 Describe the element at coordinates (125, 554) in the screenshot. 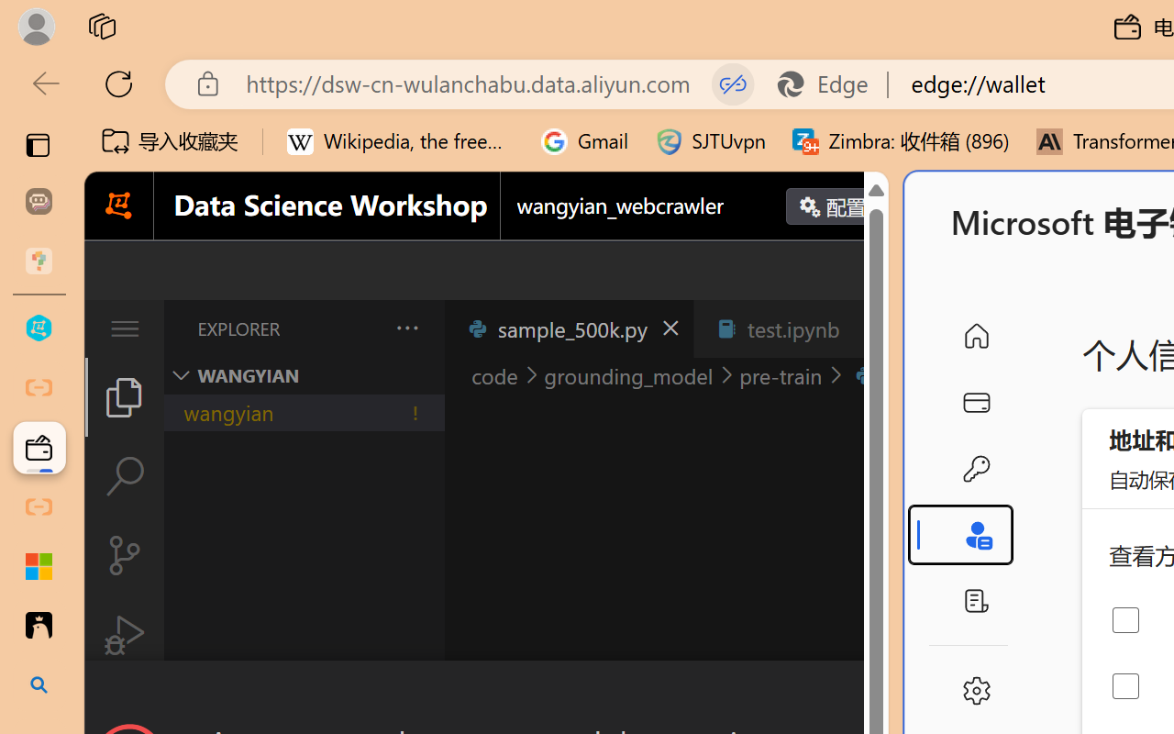

I see `Source Control (Ctrl+Shift+G)` at that location.